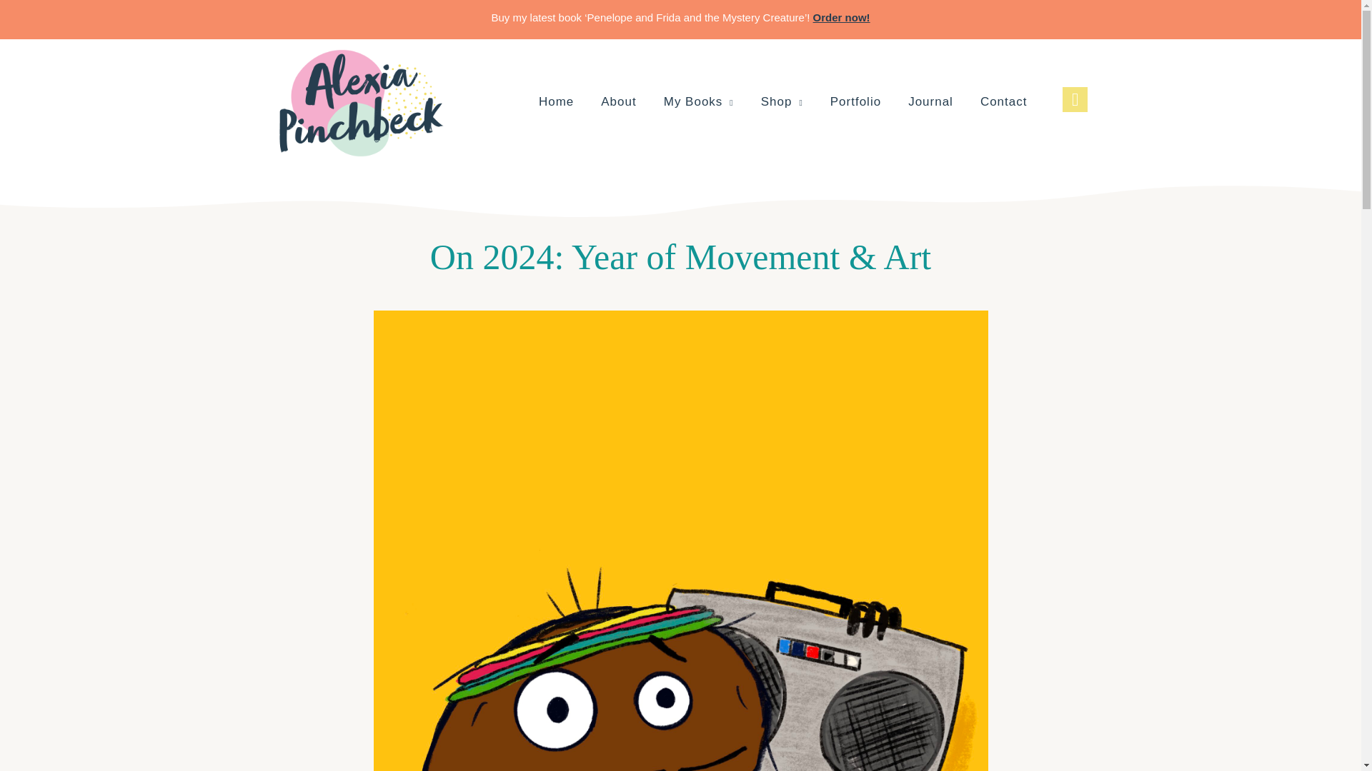 Image resolution: width=1372 pixels, height=771 pixels. What do you see at coordinates (855, 103) in the screenshot?
I see `Portfolio` at bounding box center [855, 103].